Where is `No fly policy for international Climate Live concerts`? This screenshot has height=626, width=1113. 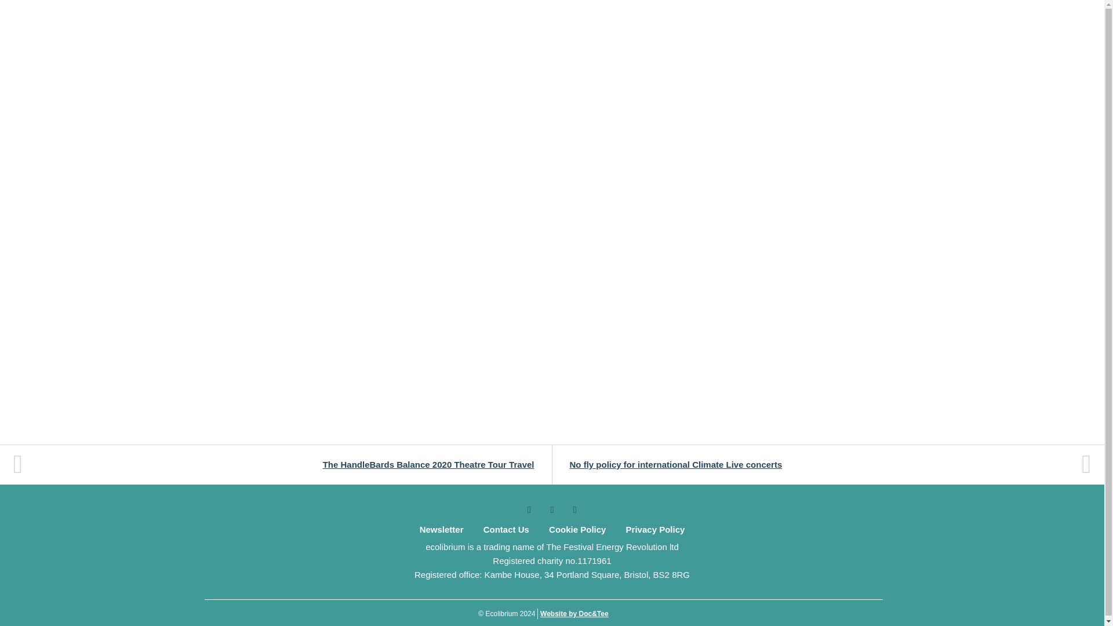
No fly policy for international Climate Live concerts is located at coordinates (821, 464).